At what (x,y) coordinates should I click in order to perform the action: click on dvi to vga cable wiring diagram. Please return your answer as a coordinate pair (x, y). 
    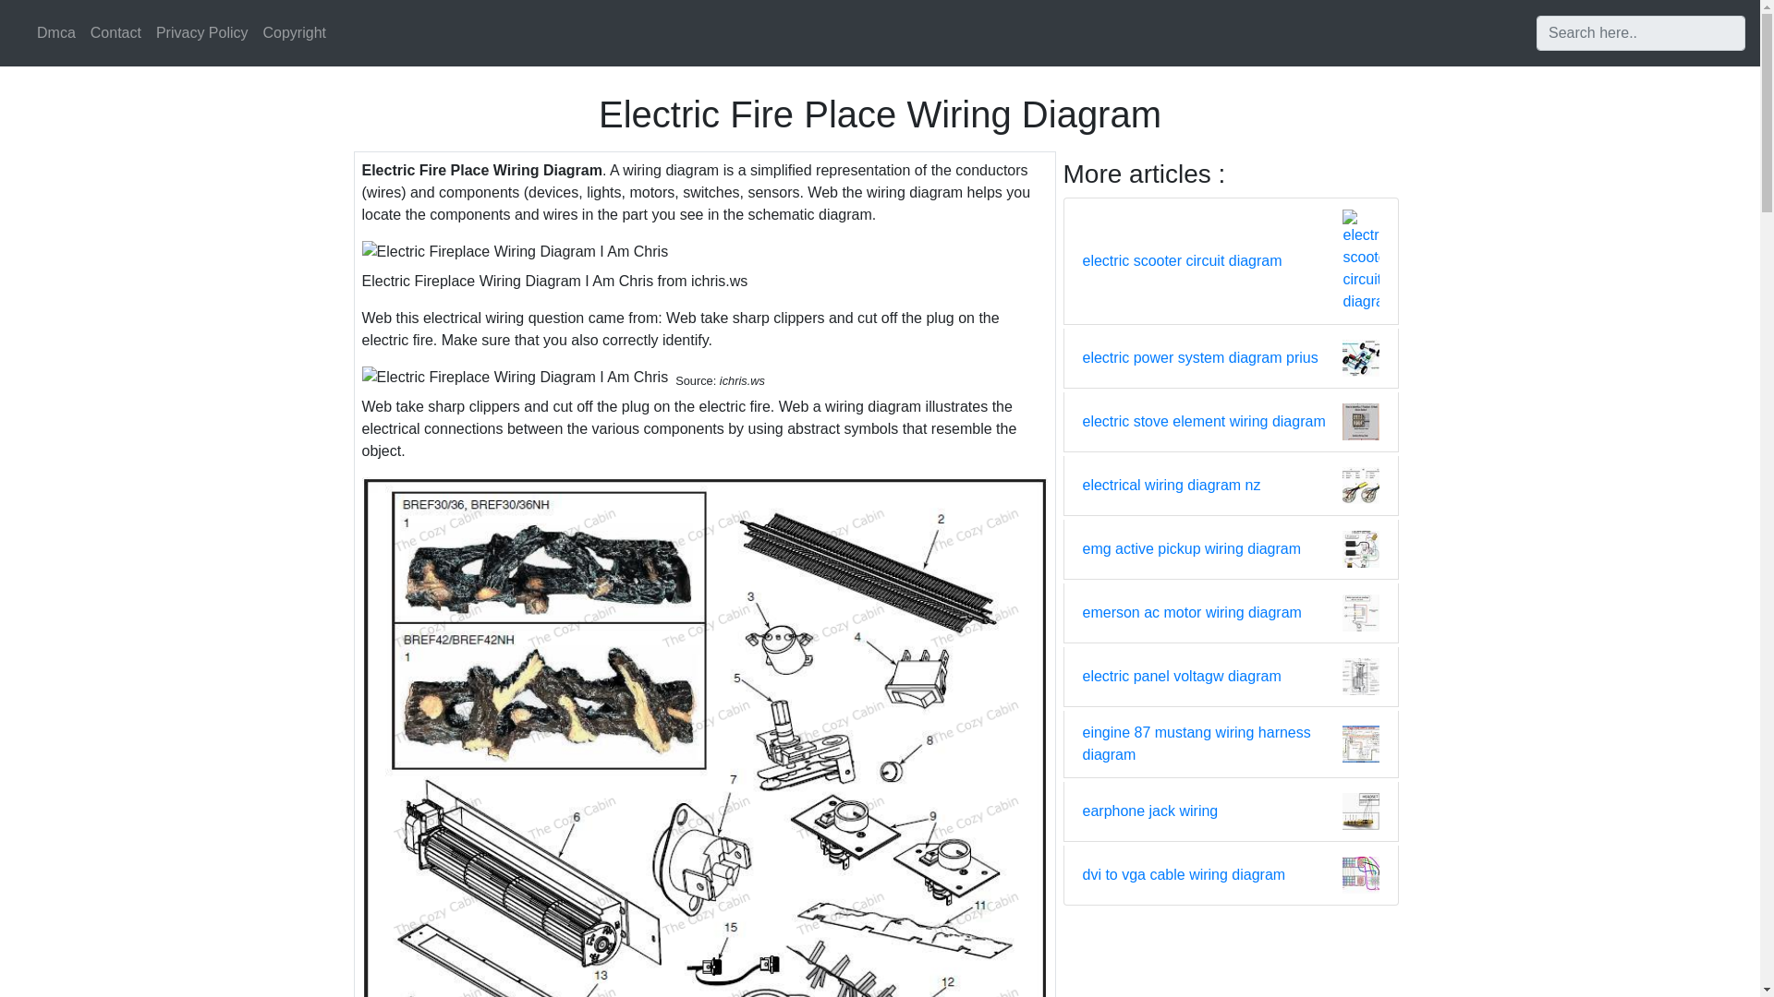
    Looking at the image, I should click on (1185, 875).